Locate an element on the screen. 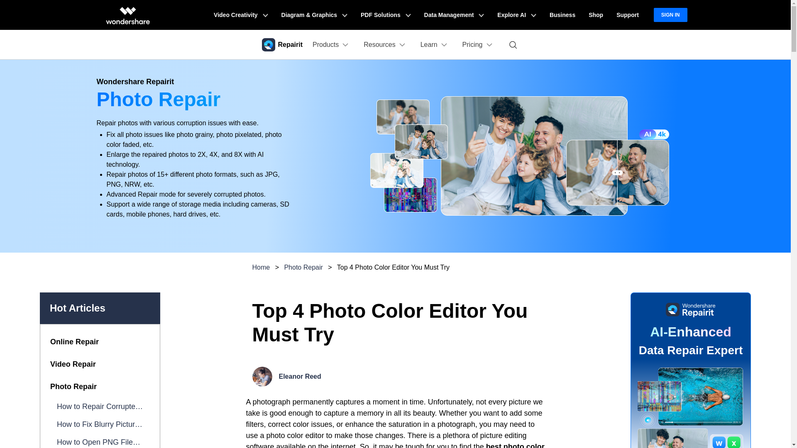  Data Management is located at coordinates (454, 15).